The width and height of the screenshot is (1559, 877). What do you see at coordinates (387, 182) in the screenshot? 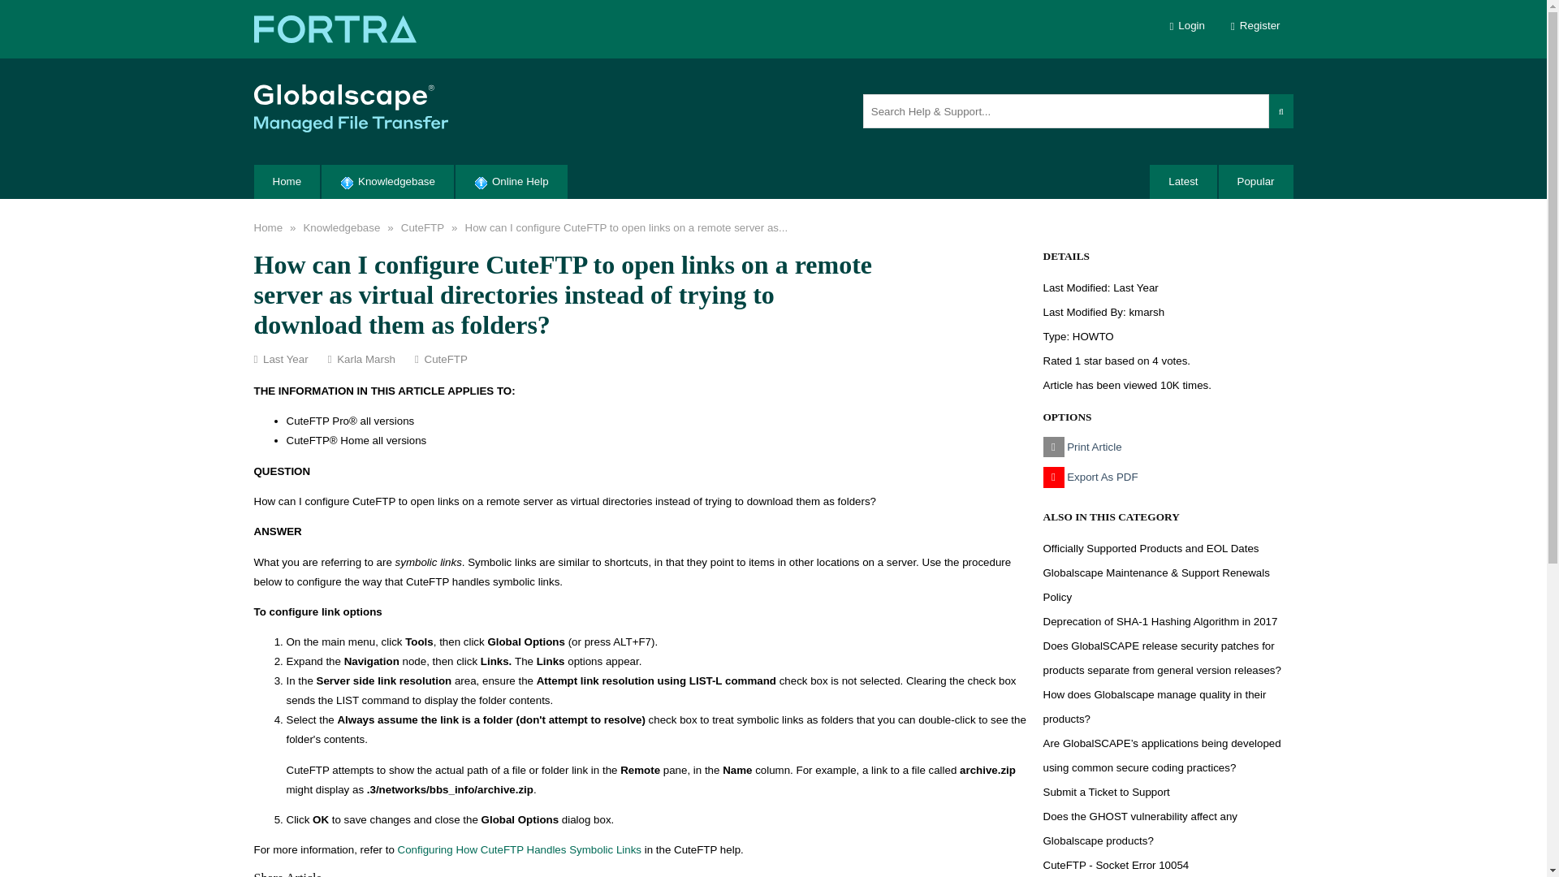
I see `Knowledgebase` at bounding box center [387, 182].